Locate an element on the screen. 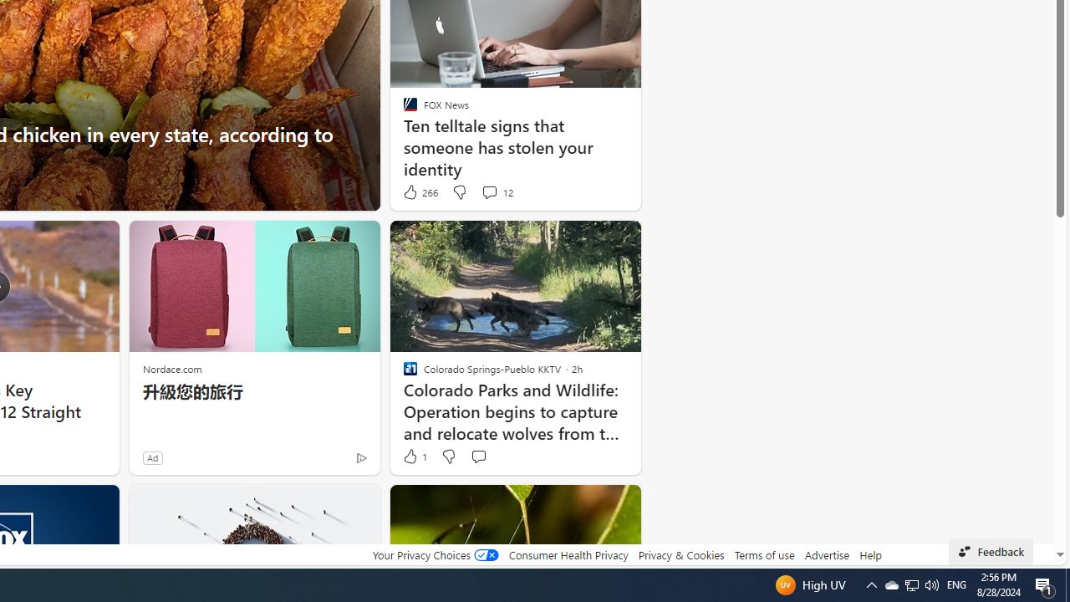  1 Like is located at coordinates (414, 457).